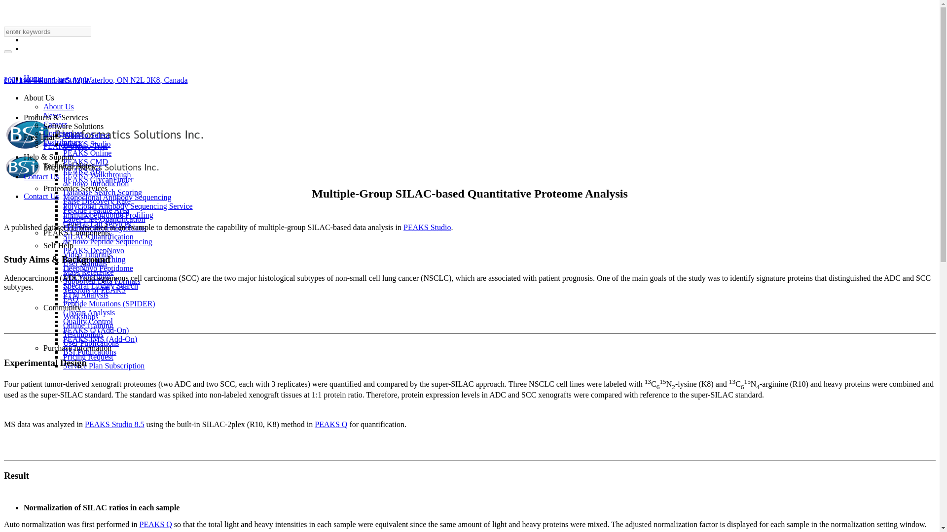 The image size is (947, 532). Describe the element at coordinates (86, 295) in the screenshot. I see `PTM Analysis` at that location.